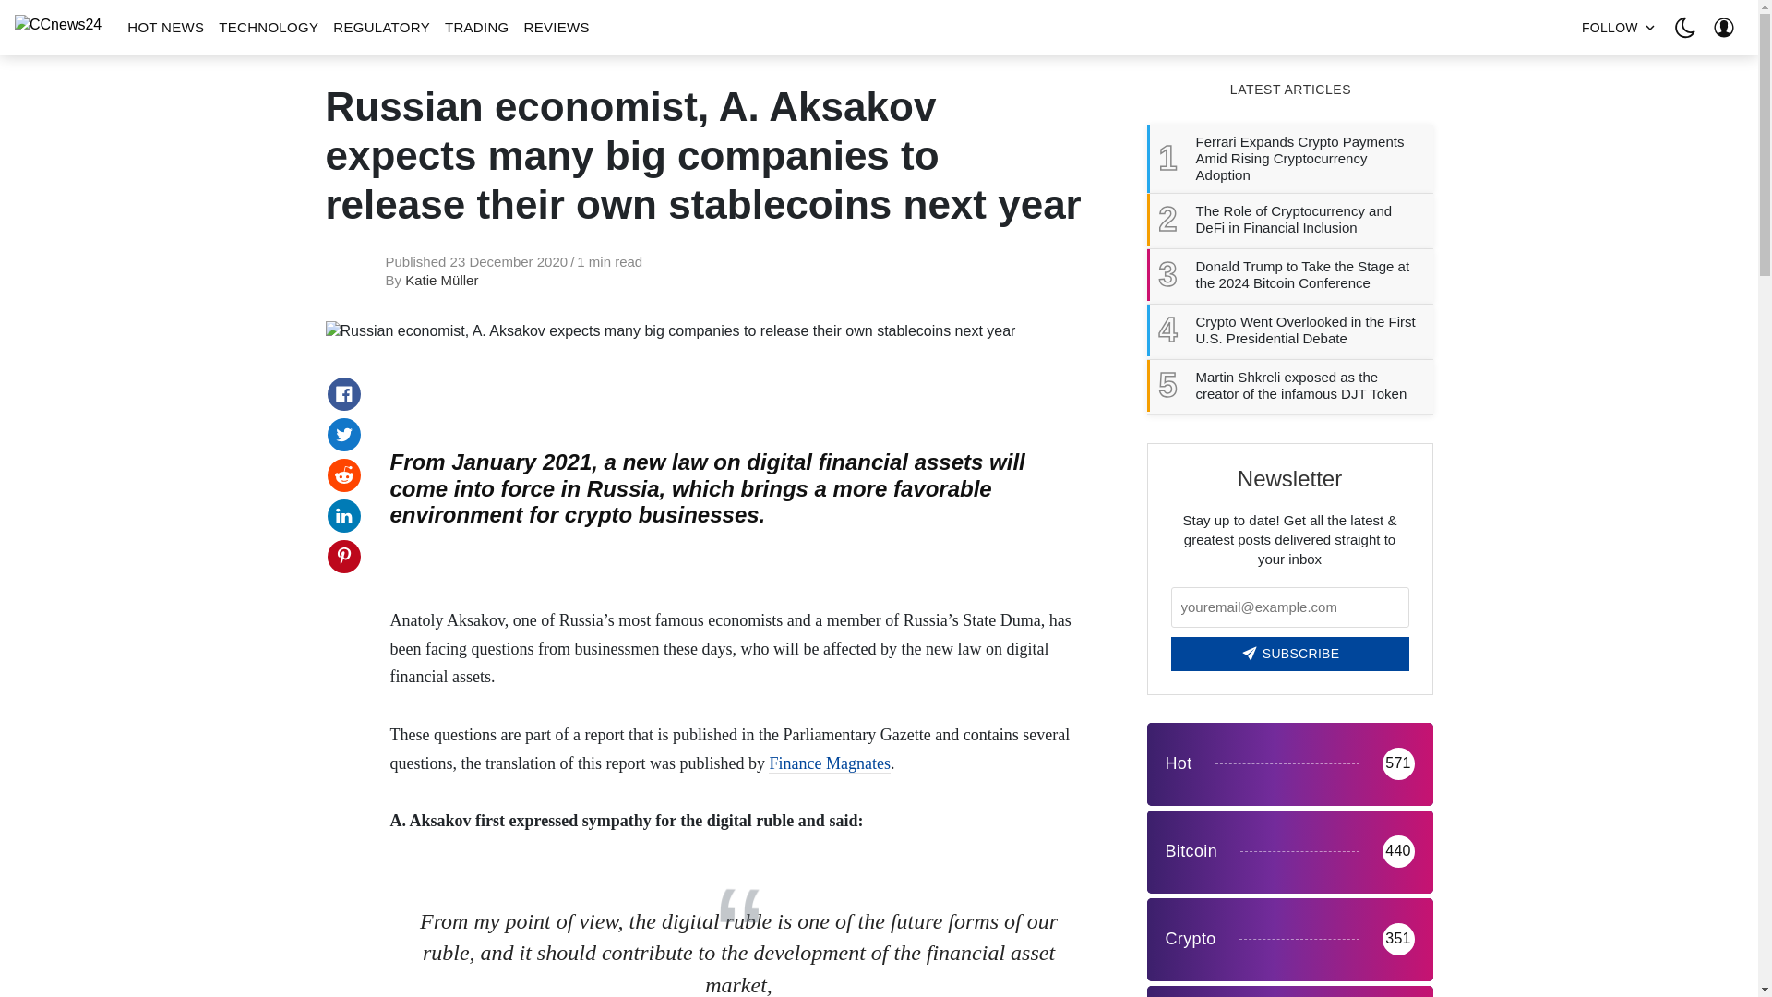 The width and height of the screenshot is (1772, 997). What do you see at coordinates (165, 28) in the screenshot?
I see `HOT NEWS` at bounding box center [165, 28].